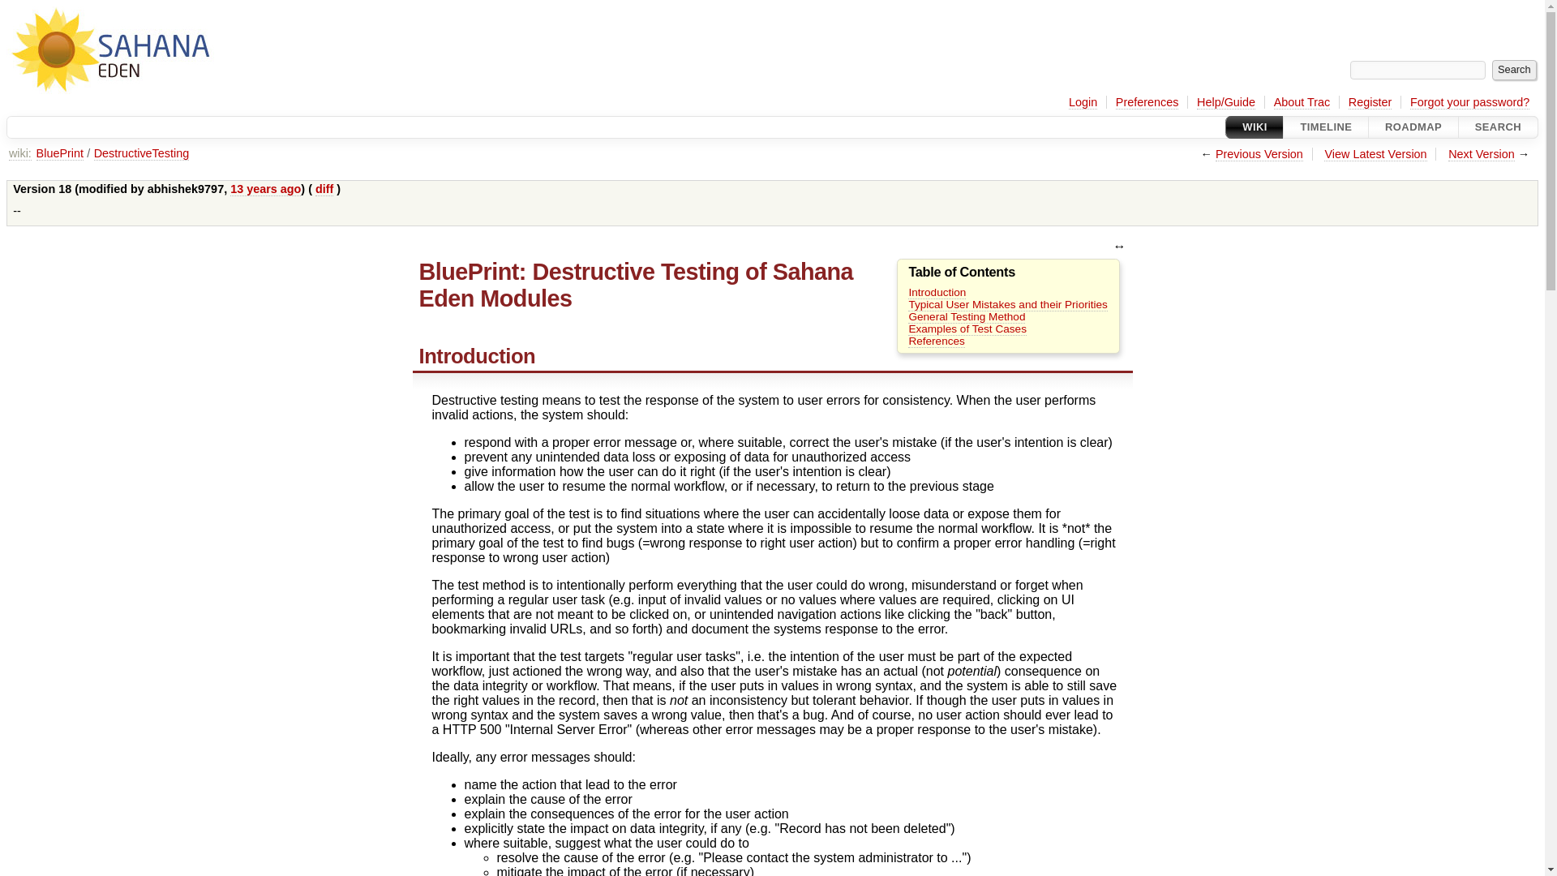  I want to click on Version 19, so click(1481, 154).